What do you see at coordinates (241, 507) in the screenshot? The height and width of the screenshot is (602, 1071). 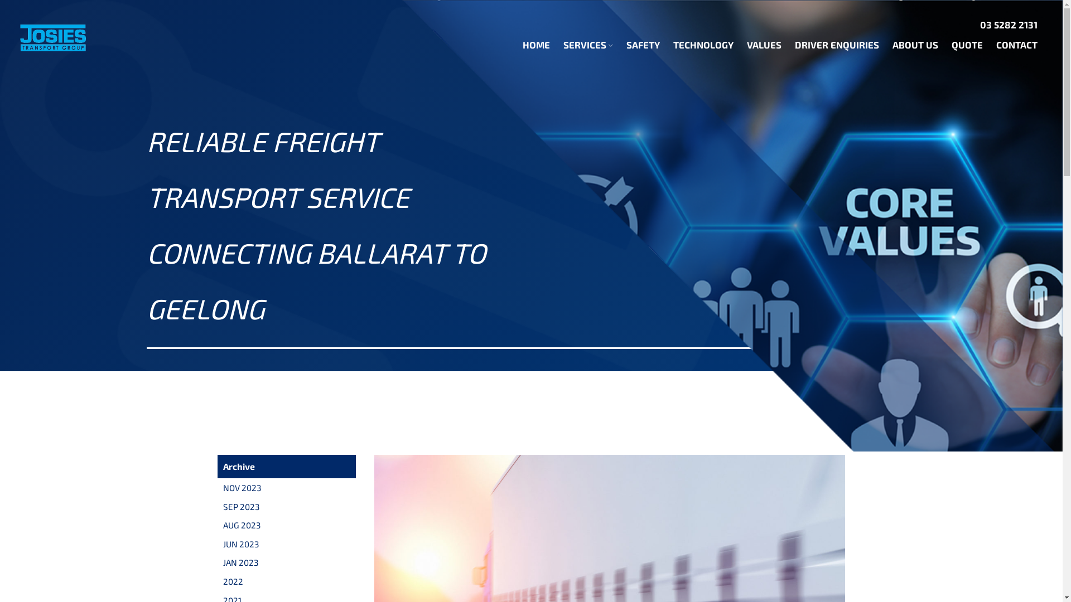 I see `SEP 2023` at bounding box center [241, 507].